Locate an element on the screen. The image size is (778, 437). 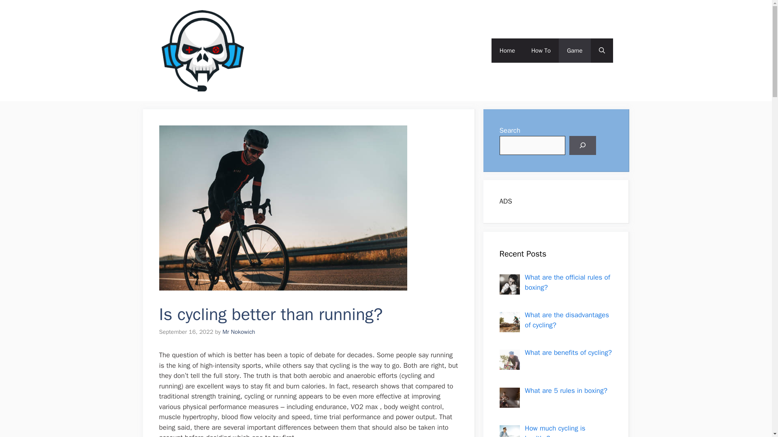
What are 5 rules in boxing? is located at coordinates (566, 390).